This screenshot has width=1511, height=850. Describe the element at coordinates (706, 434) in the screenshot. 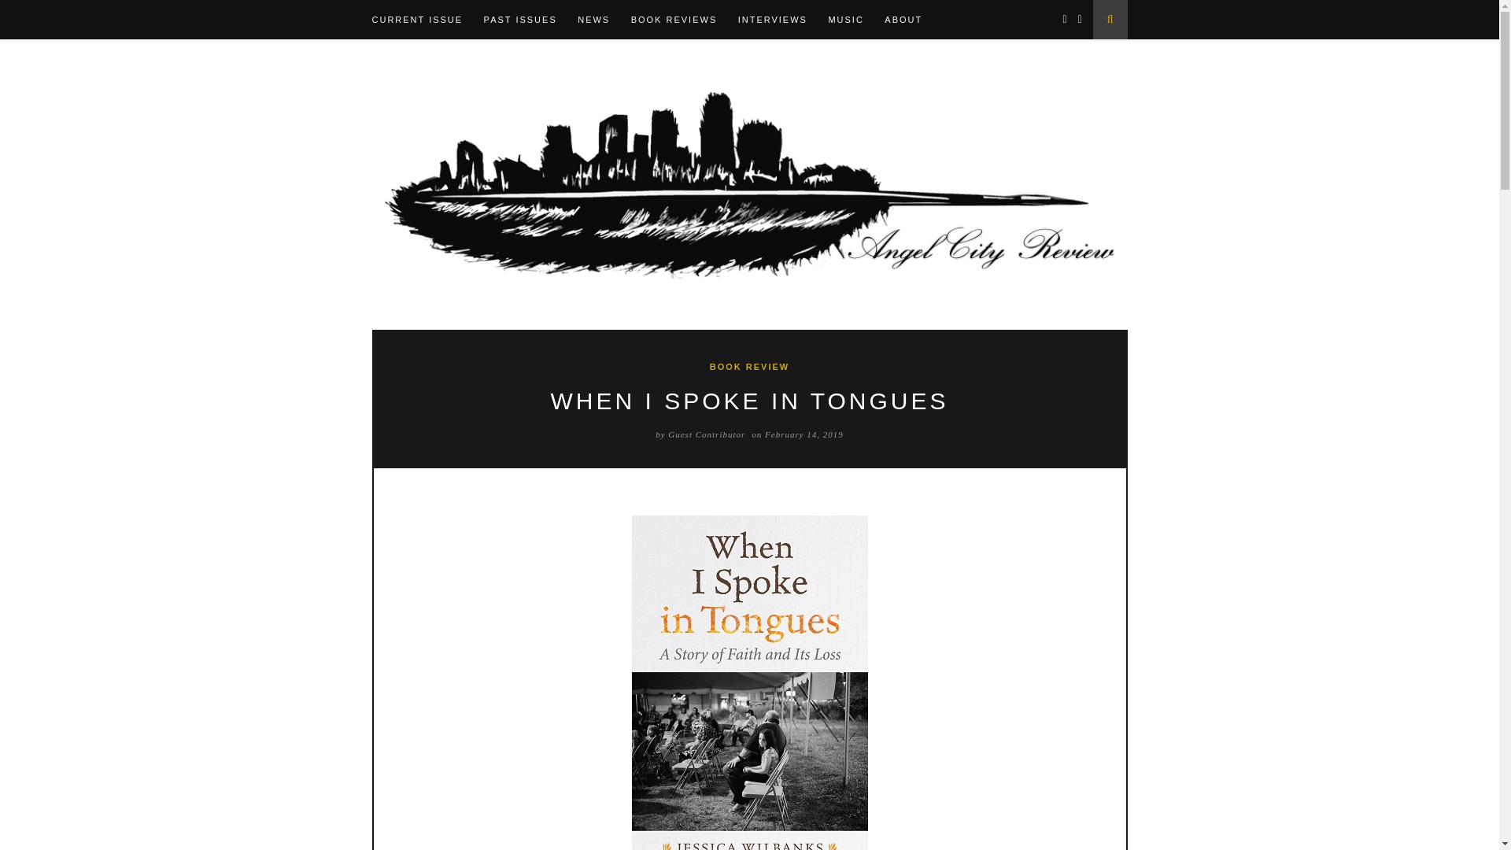

I see `Posts by Guest Contributor` at that location.